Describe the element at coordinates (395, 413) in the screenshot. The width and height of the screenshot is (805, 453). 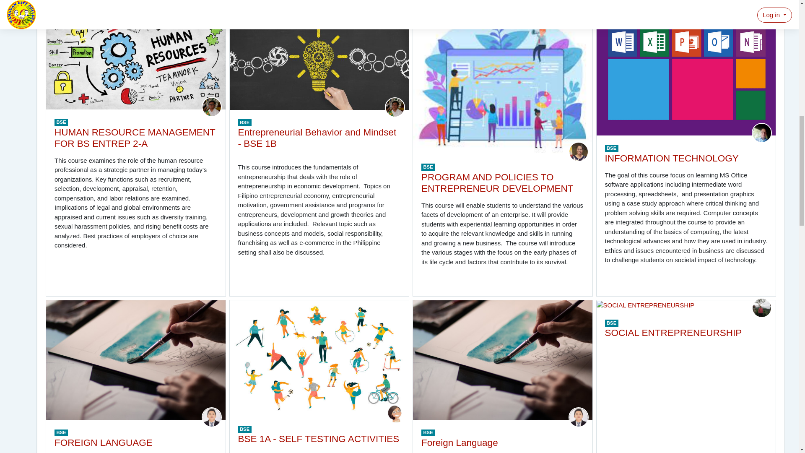
I see `Katryn Ferl Bersuto` at that location.